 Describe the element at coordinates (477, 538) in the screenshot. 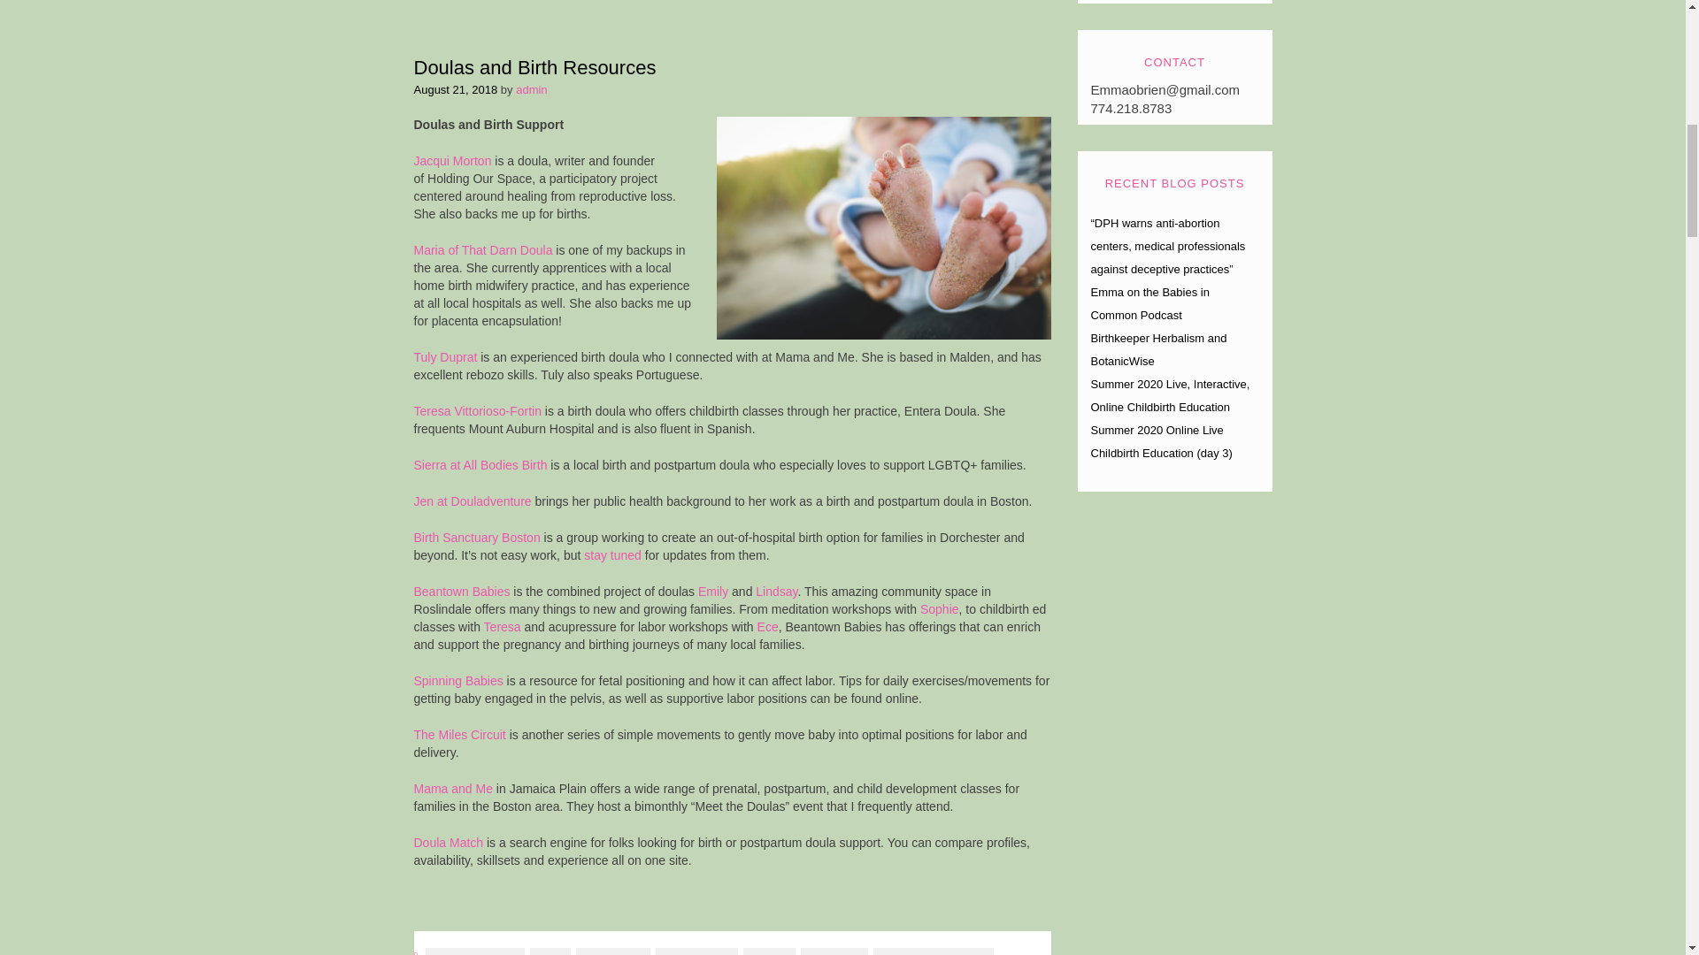

I see `Birth Sanctuary Boston` at that location.